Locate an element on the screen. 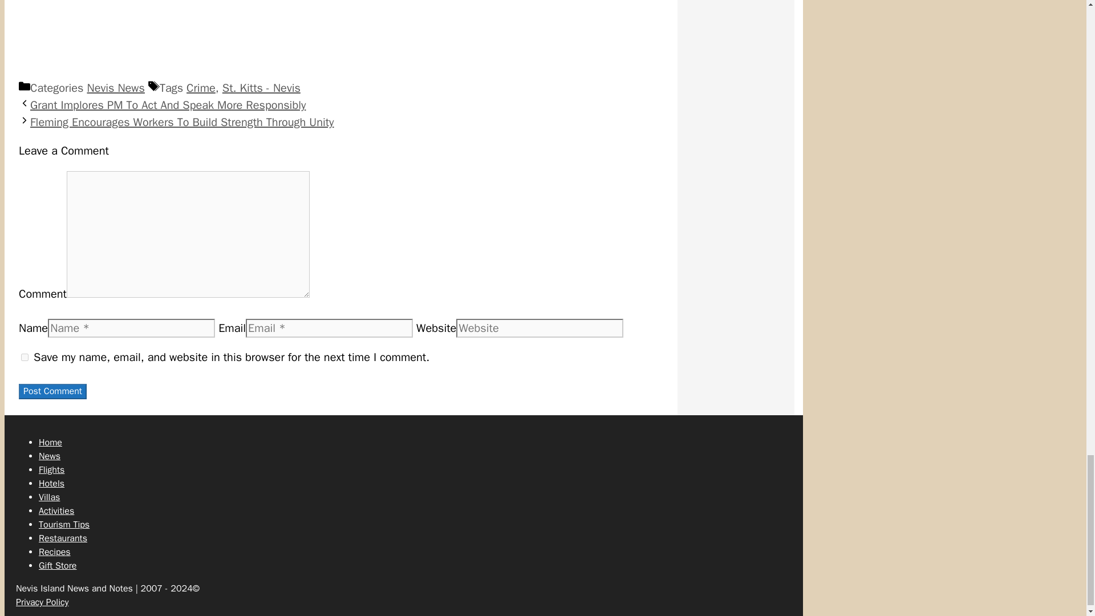  Post Comment is located at coordinates (52, 391).